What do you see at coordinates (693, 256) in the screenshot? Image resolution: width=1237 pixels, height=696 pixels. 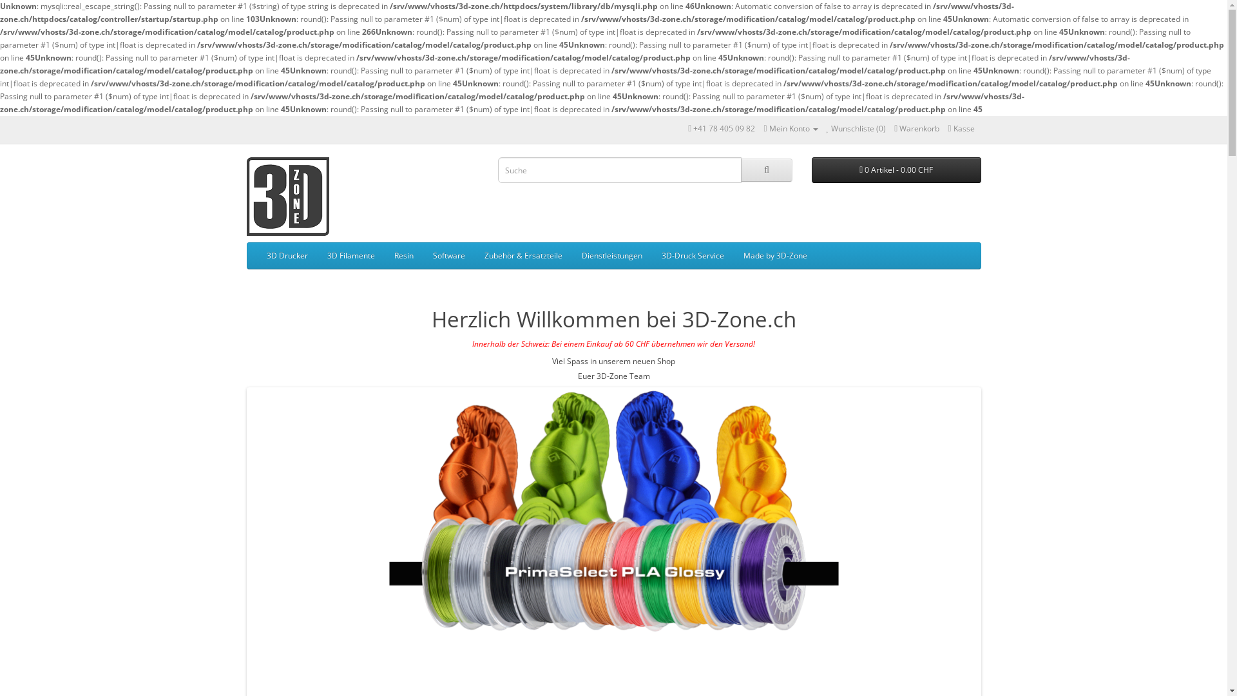 I see `3D-Druck Service` at bounding box center [693, 256].